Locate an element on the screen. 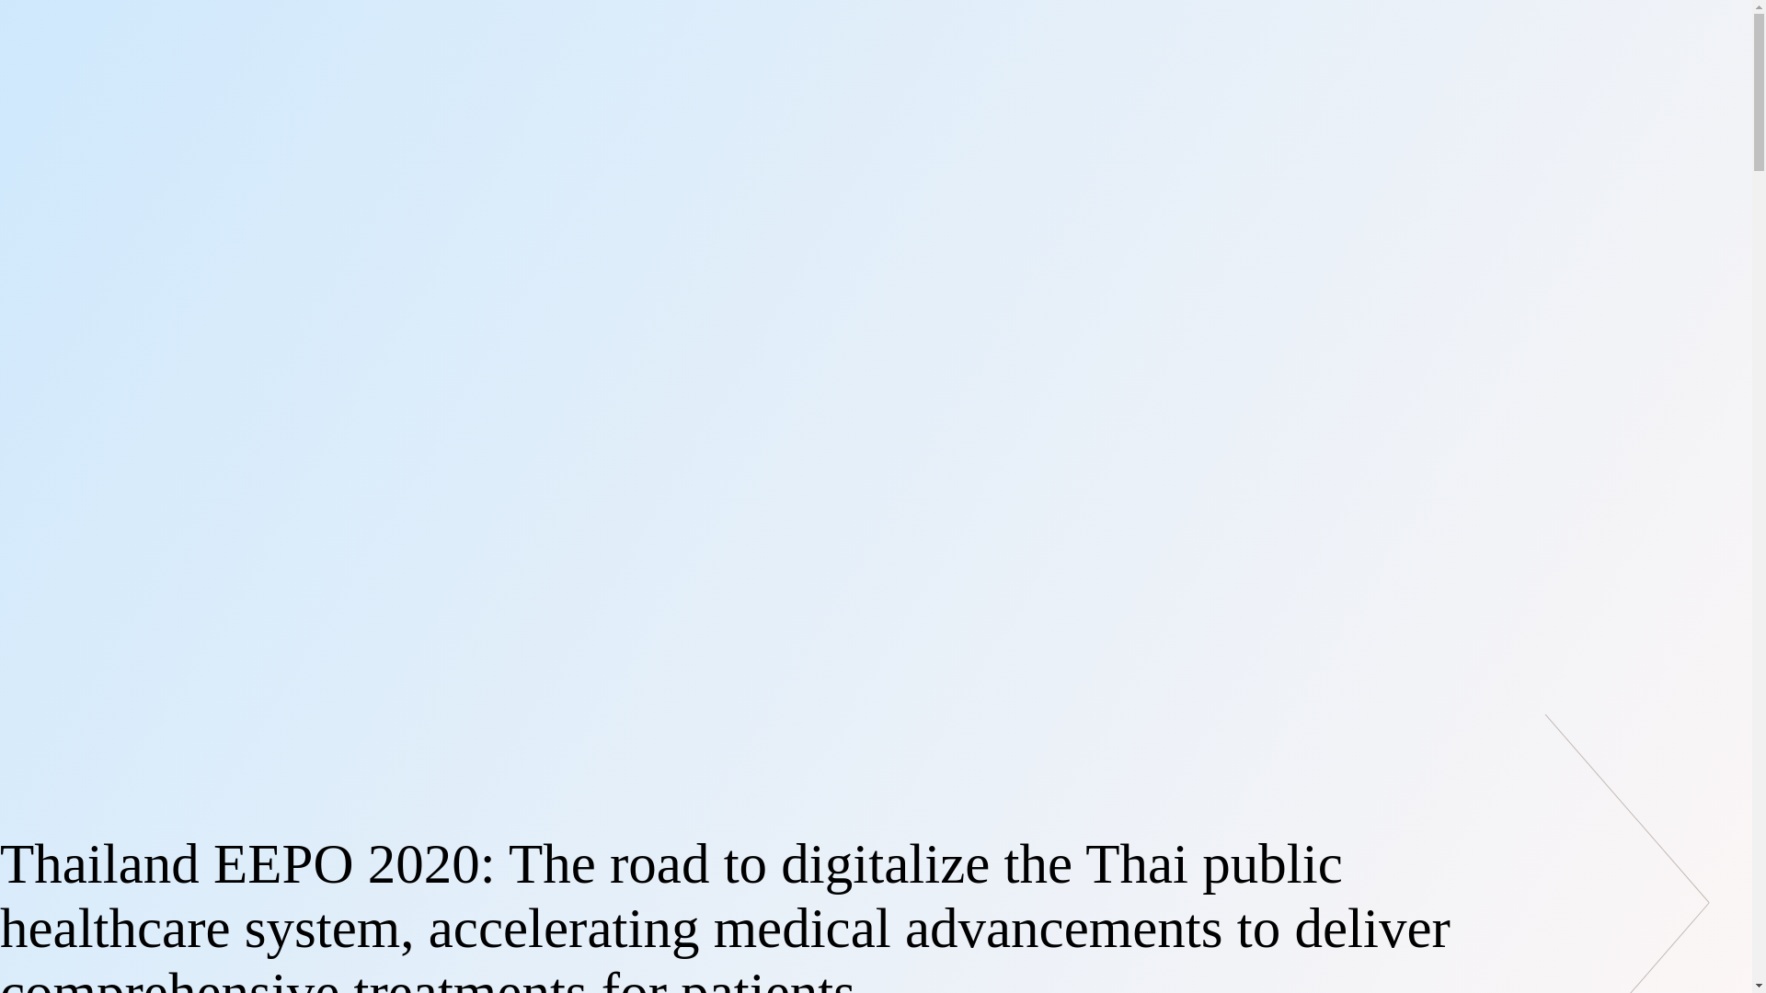  Stories is located at coordinates (56, 273).